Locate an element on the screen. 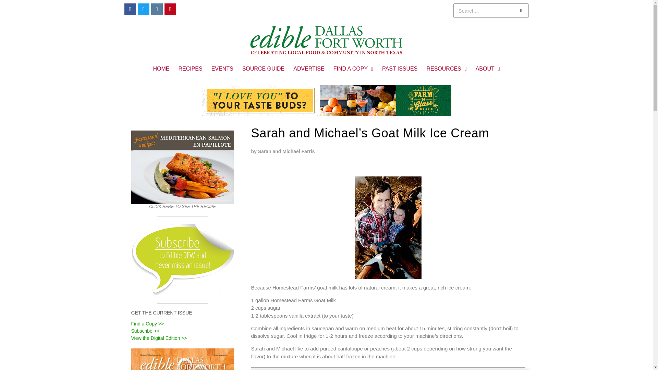 The image size is (658, 370). PAST ISSUES is located at coordinates (400, 69).